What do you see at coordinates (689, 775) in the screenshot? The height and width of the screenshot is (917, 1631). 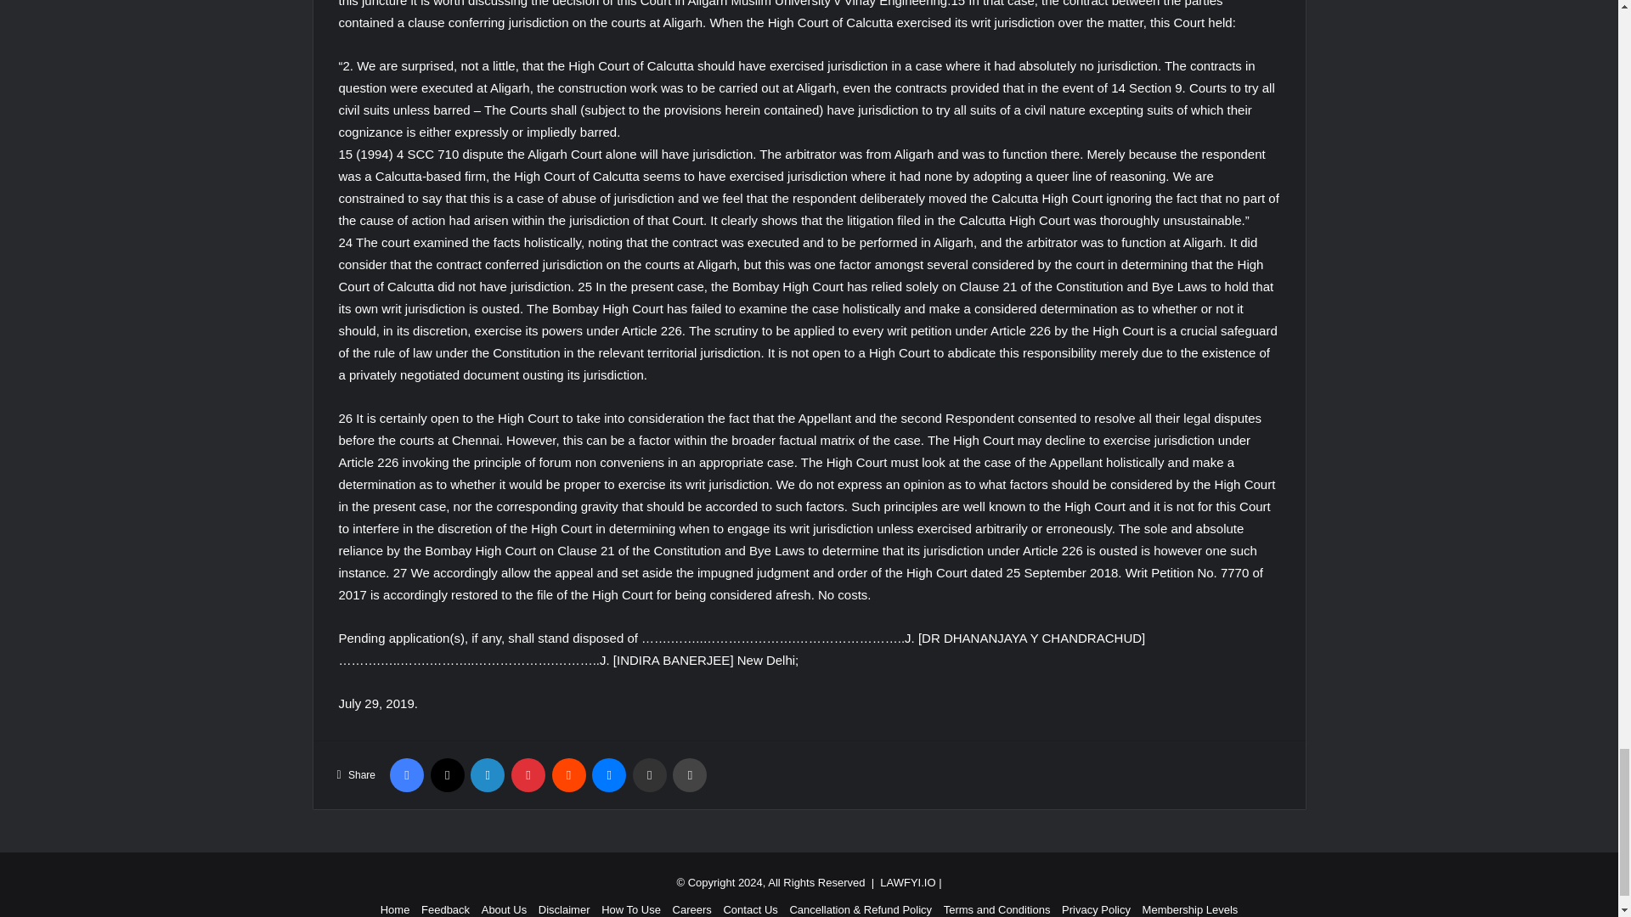 I see `Print` at bounding box center [689, 775].